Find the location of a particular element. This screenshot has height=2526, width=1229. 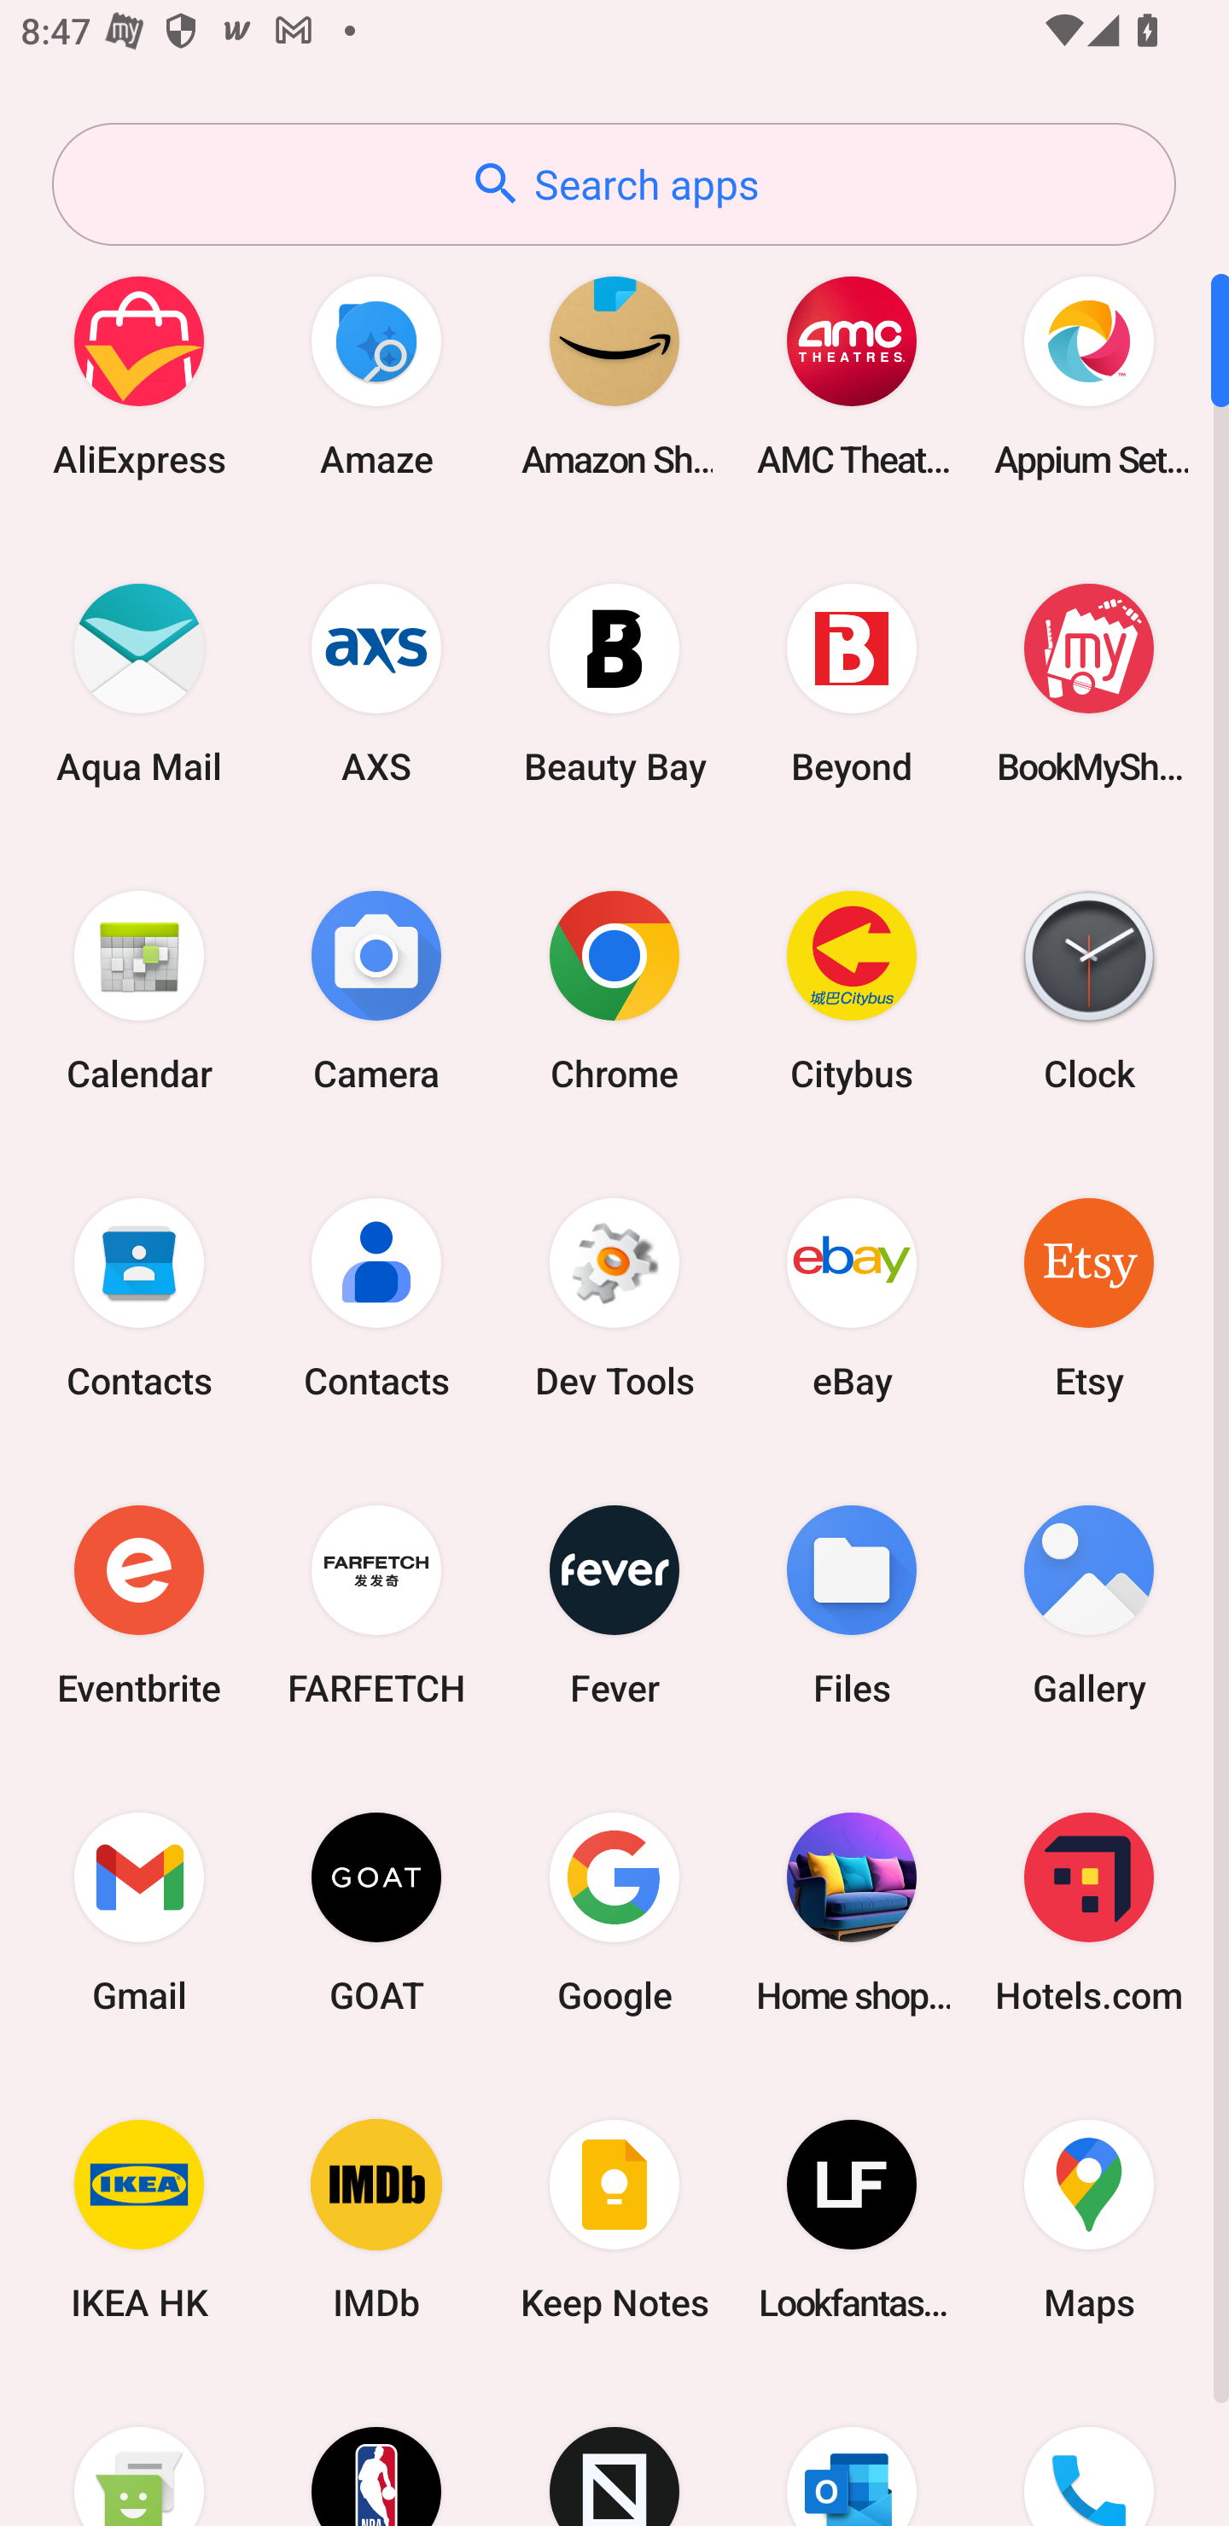

Camera is located at coordinates (376, 990).